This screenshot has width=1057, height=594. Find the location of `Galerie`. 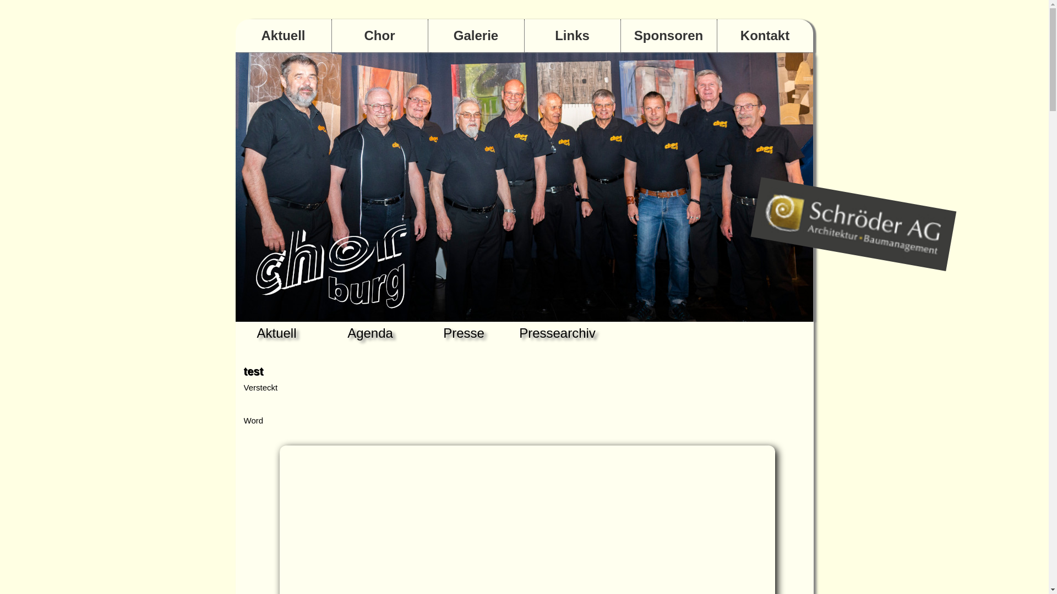

Galerie is located at coordinates (476, 36).